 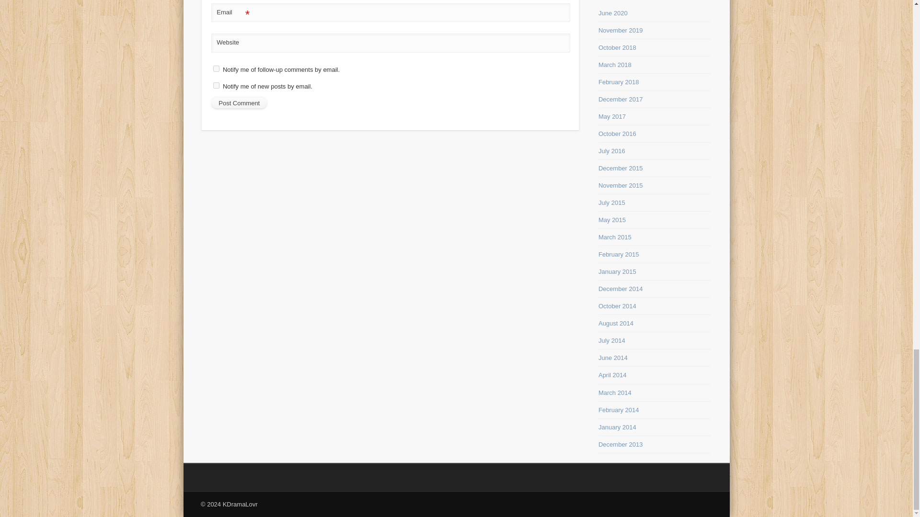 I want to click on December 2017, so click(x=621, y=99).